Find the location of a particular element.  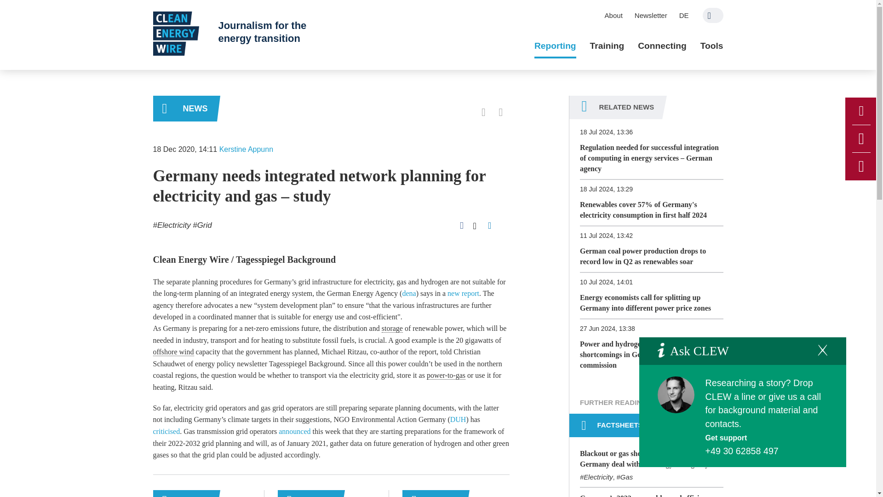

Connecting is located at coordinates (662, 46).